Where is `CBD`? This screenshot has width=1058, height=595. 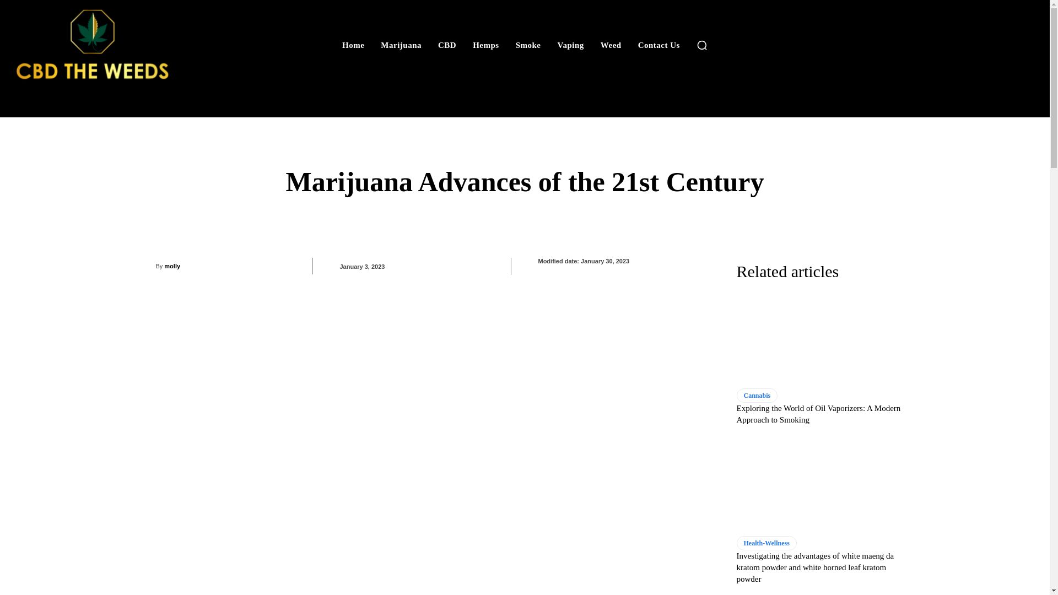
CBD is located at coordinates (447, 45).